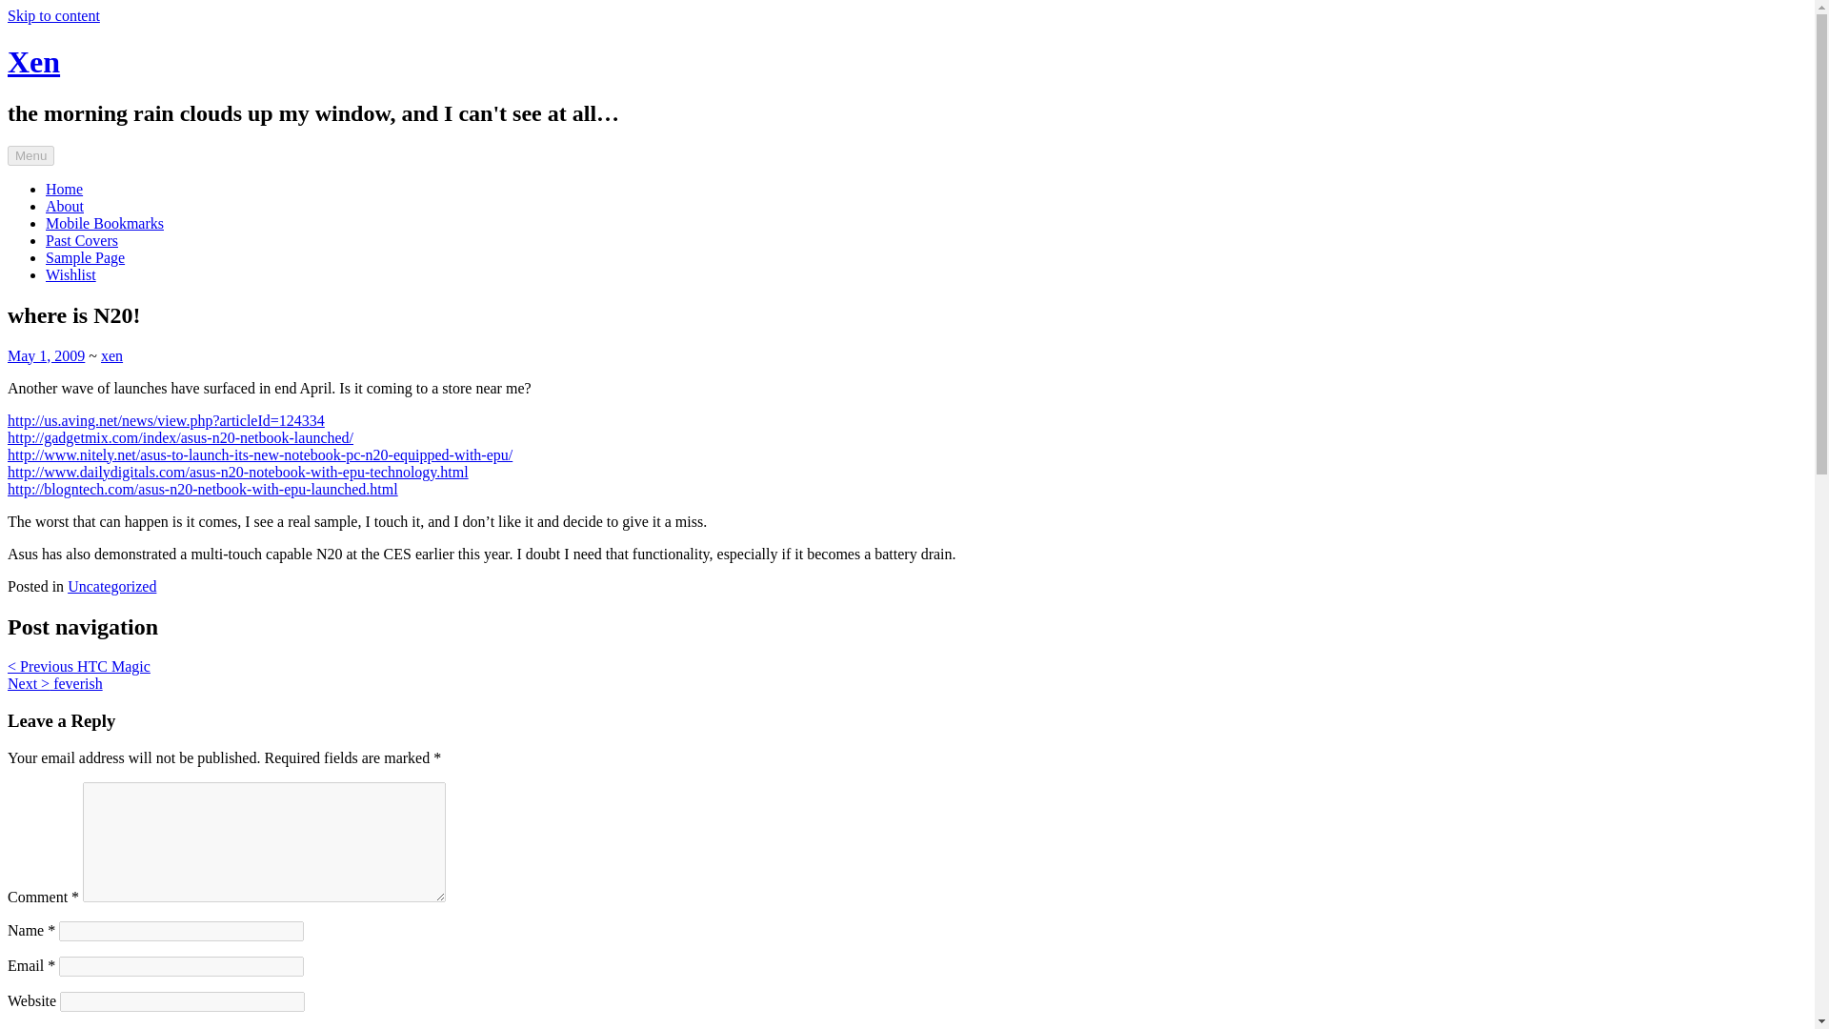  What do you see at coordinates (105, 223) in the screenshot?
I see `Mobile Bookmarks` at bounding box center [105, 223].